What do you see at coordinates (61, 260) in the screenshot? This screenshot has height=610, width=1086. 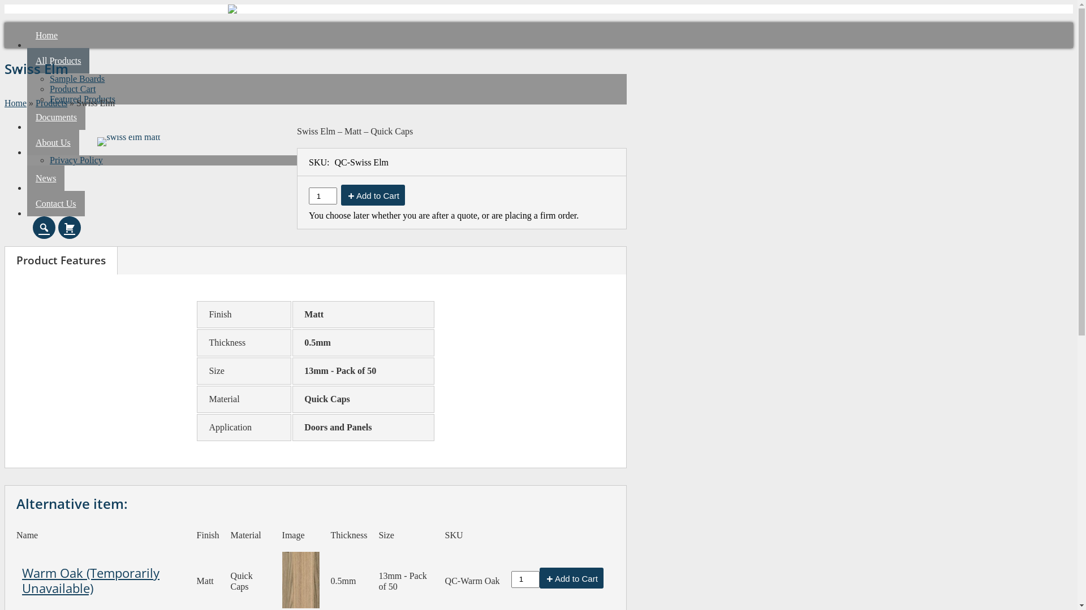 I see `Product Features` at bounding box center [61, 260].